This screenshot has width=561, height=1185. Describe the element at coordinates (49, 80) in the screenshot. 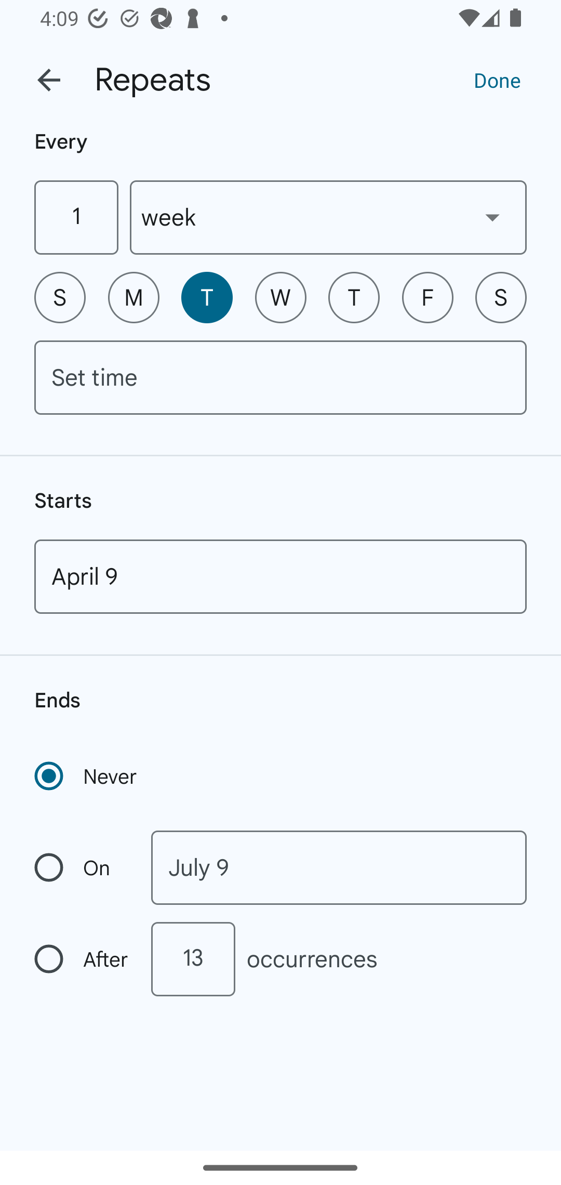

I see `Back` at that location.